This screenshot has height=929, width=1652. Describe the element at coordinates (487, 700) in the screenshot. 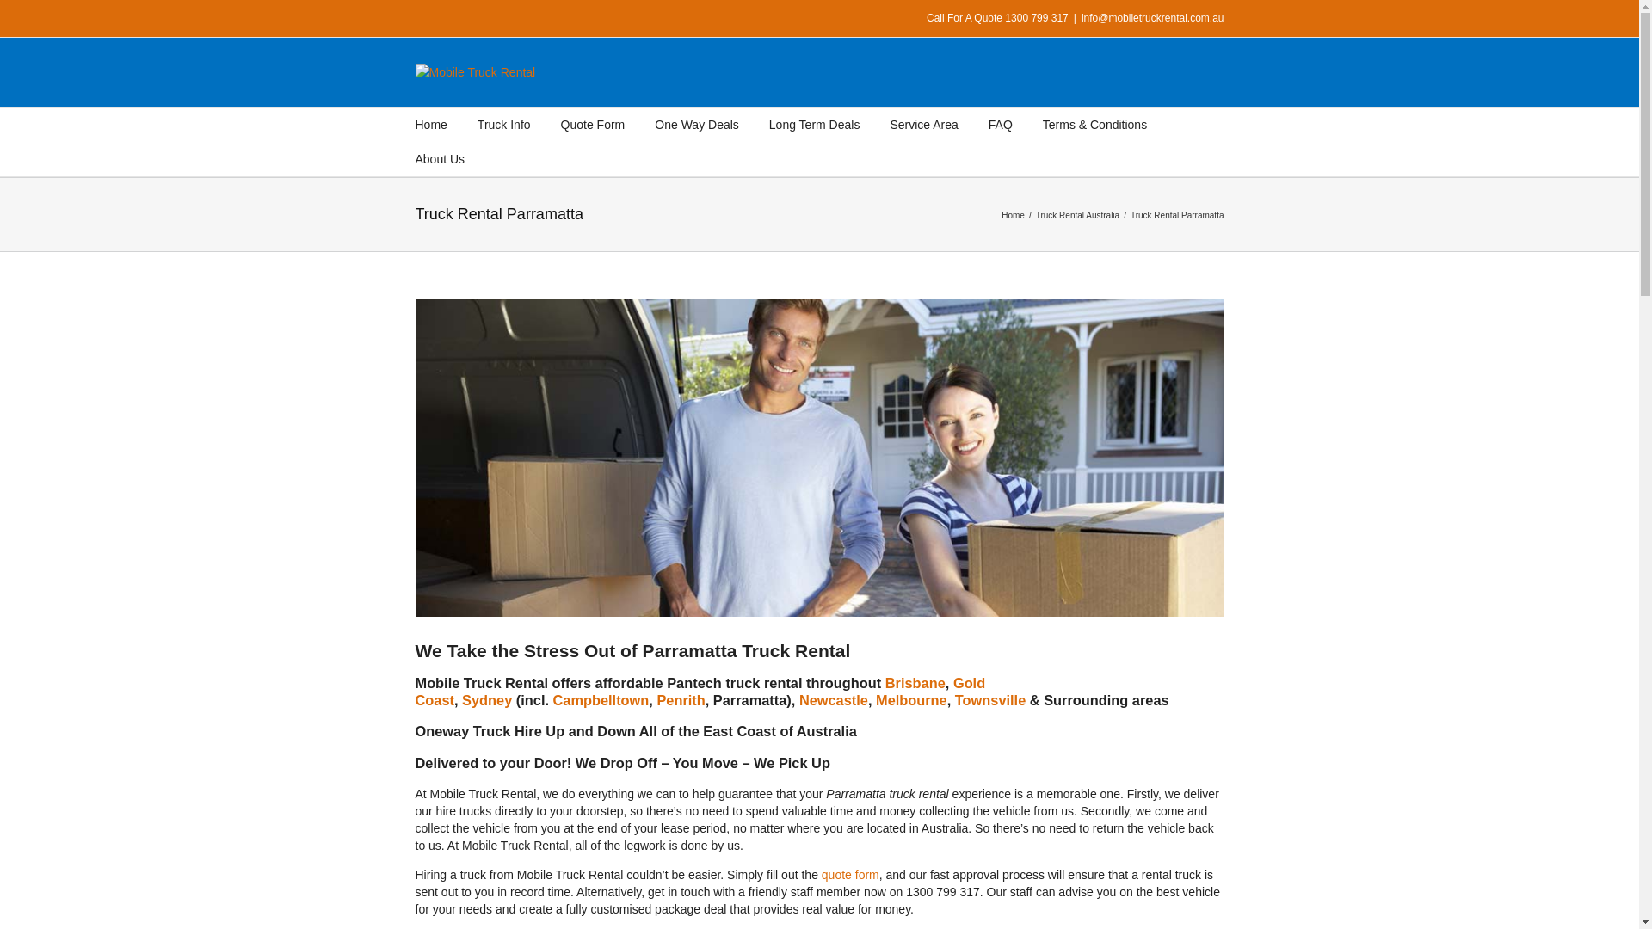

I see `Sydney` at that location.